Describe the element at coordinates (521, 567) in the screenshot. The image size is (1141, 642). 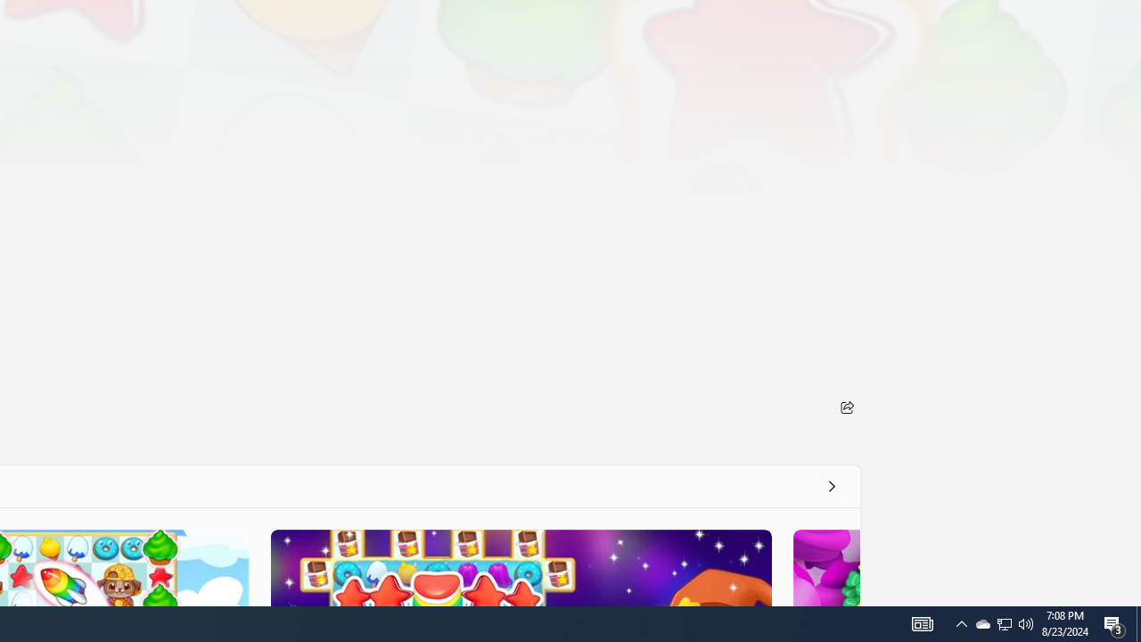
I see `Screenshot 3` at that location.